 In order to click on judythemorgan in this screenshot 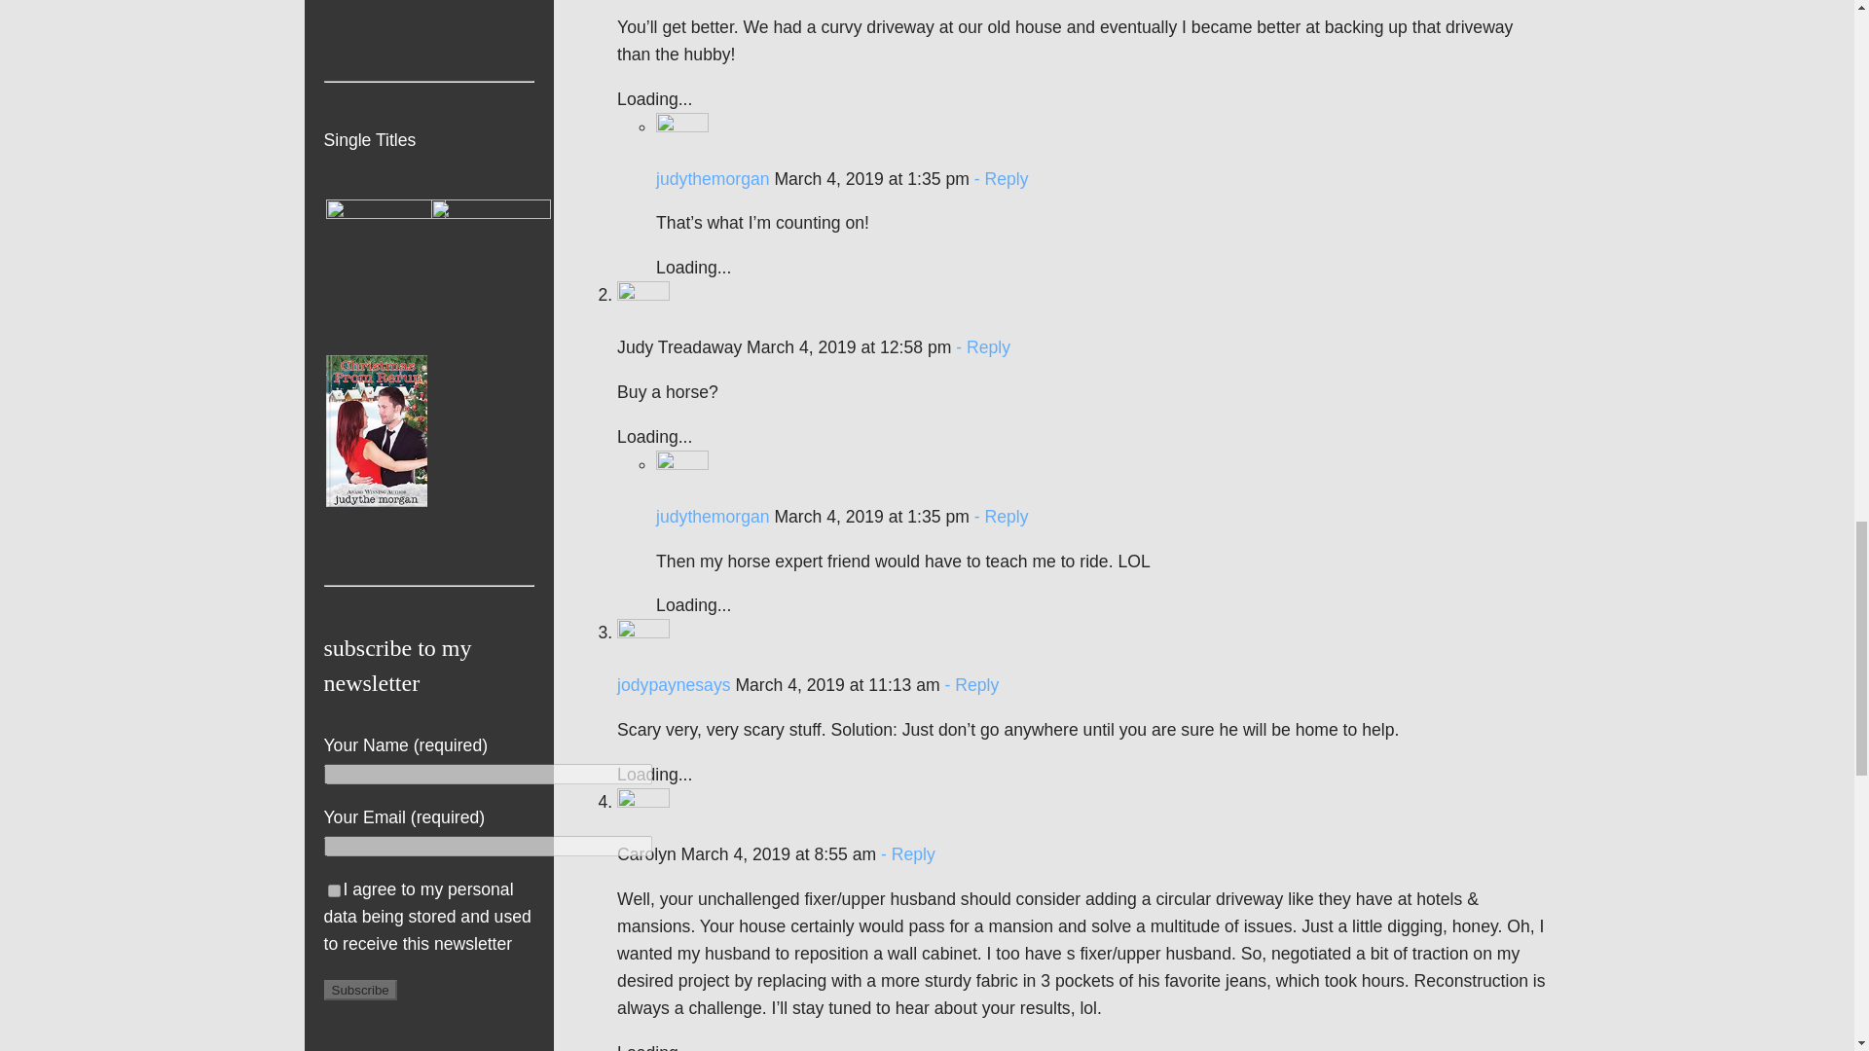, I will do `click(712, 179)`.